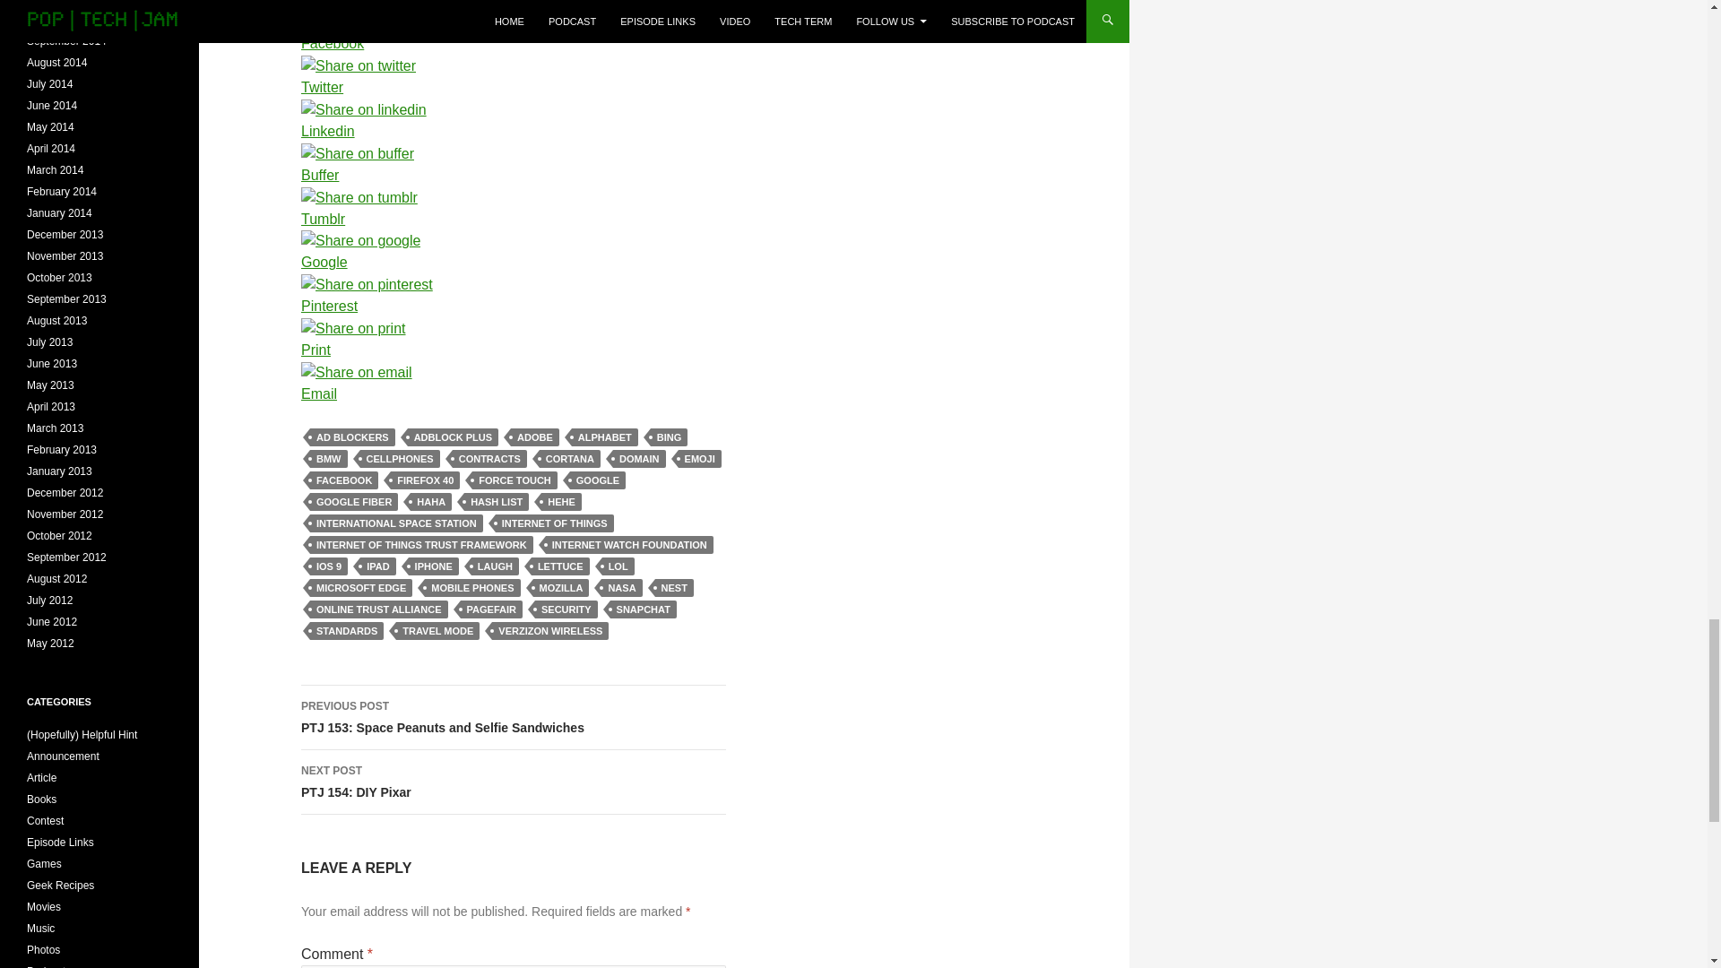  What do you see at coordinates (368, 176) in the screenshot?
I see `Buffer` at bounding box center [368, 176].